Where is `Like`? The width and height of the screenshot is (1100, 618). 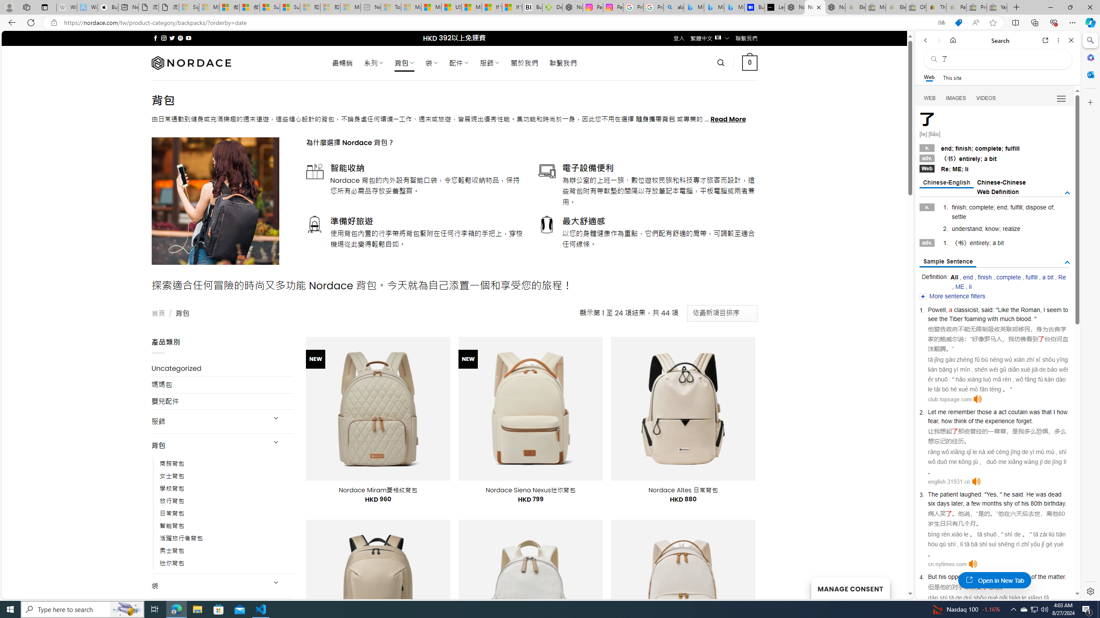
Like is located at coordinates (1004, 310).